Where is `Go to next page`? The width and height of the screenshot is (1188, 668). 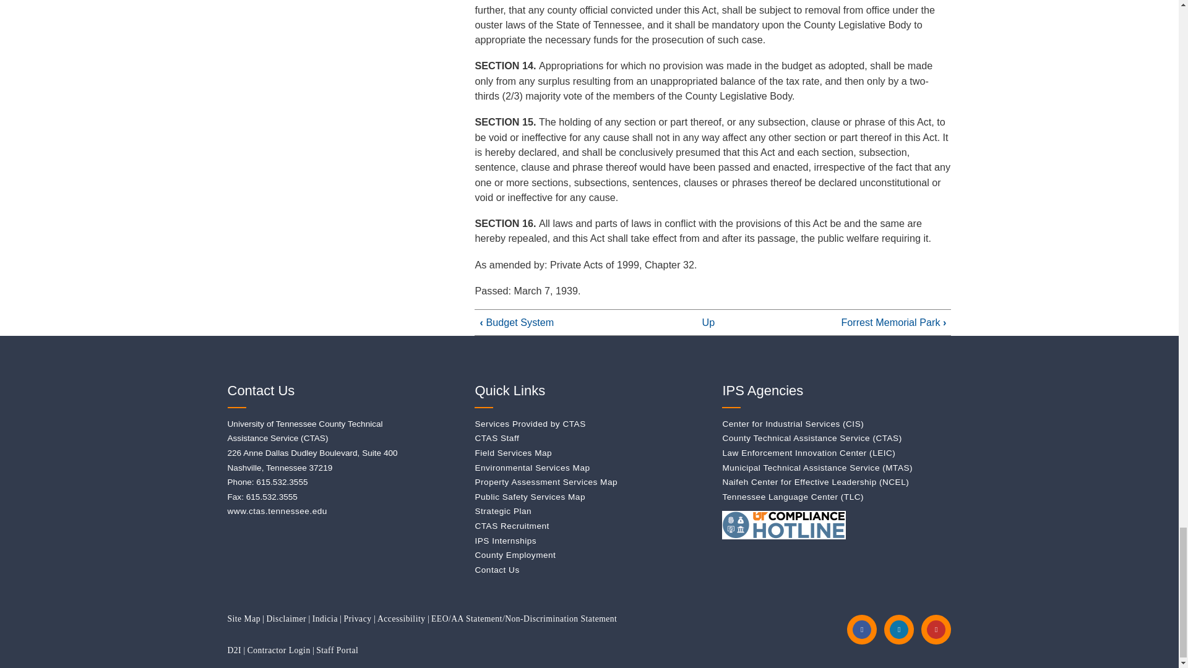
Go to next page is located at coordinates (893, 322).